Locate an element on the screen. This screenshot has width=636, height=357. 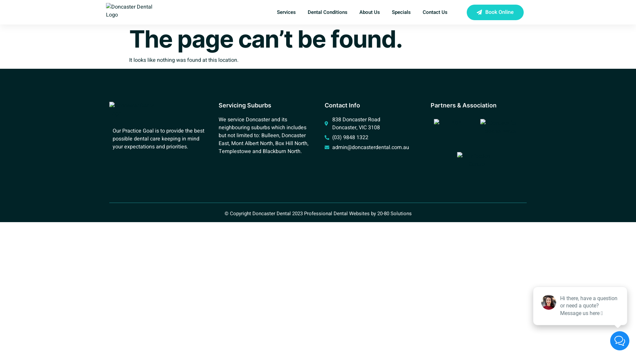
Blackburn North is located at coordinates (282, 151).